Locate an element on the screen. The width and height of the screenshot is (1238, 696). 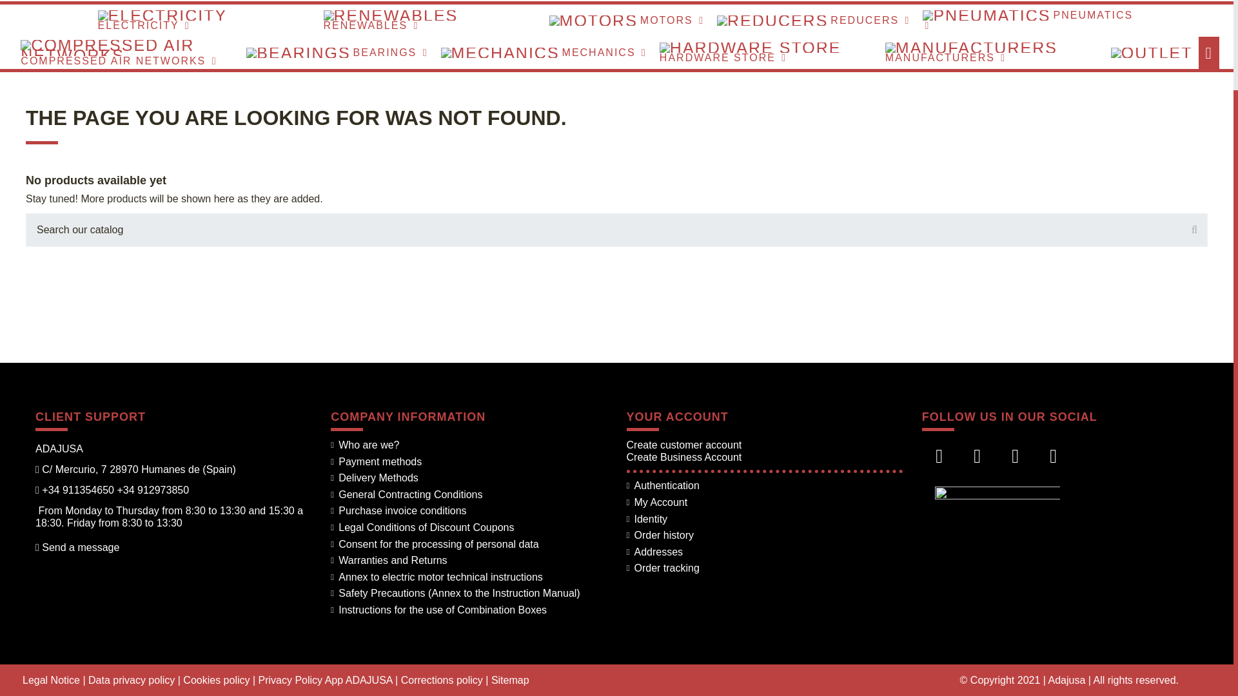
Learn more about us is located at coordinates (364, 445).